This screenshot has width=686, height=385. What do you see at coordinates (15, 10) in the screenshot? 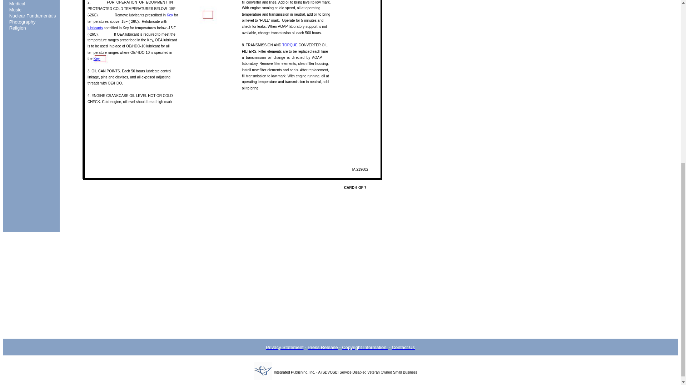
I see `Music` at bounding box center [15, 10].